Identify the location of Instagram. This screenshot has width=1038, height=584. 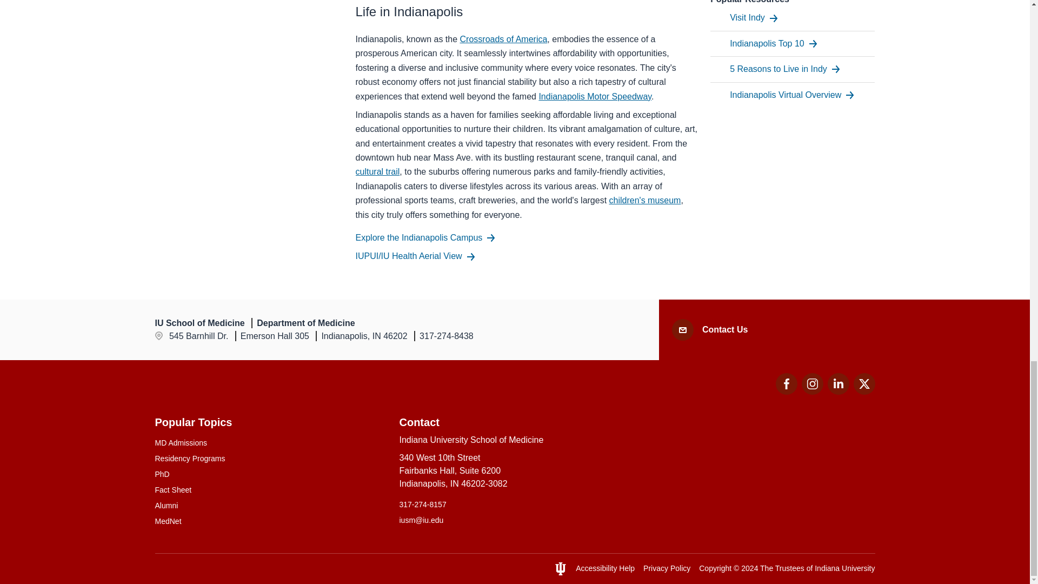
(812, 384).